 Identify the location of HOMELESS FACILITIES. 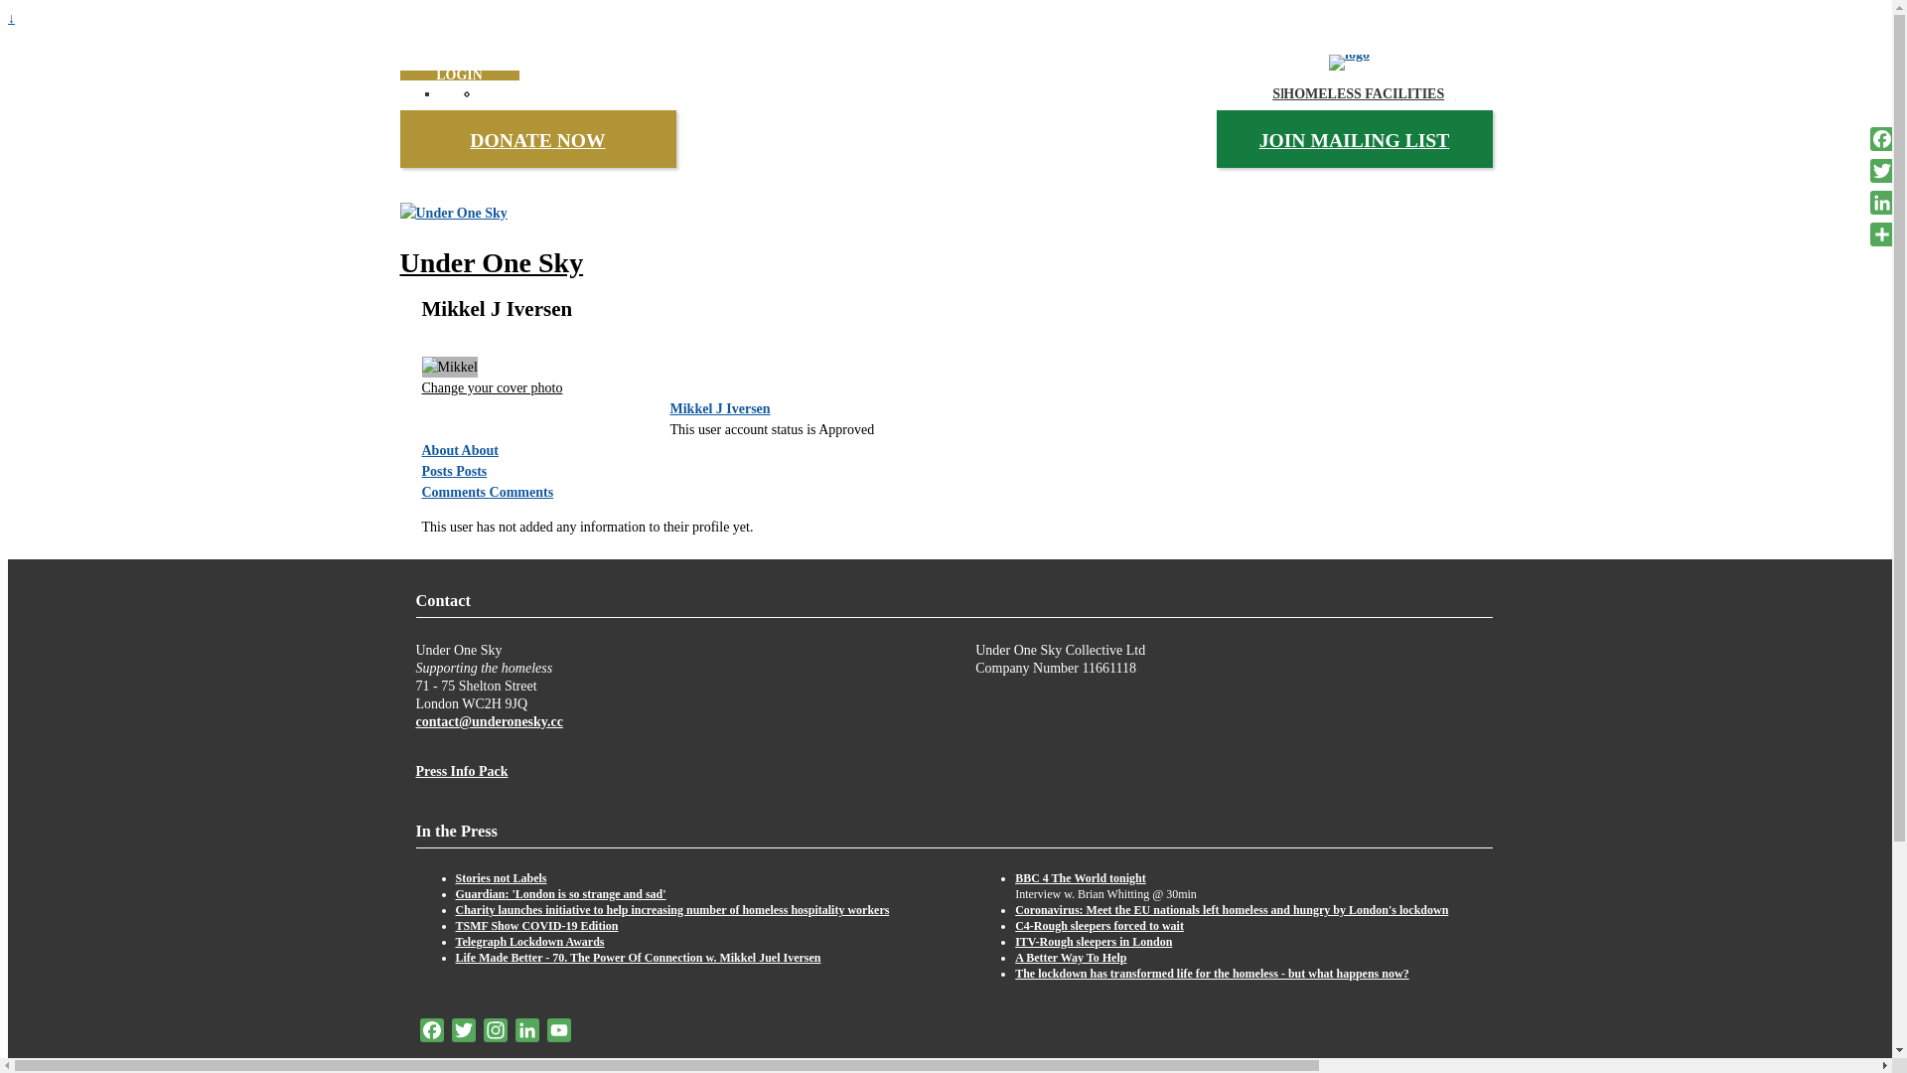
(1369, 93).